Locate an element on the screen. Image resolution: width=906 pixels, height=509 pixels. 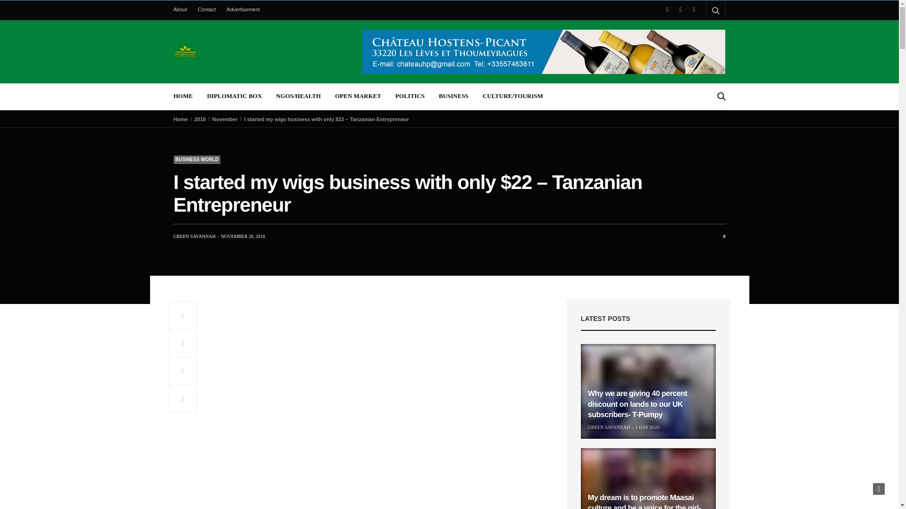
About is located at coordinates (183, 9).